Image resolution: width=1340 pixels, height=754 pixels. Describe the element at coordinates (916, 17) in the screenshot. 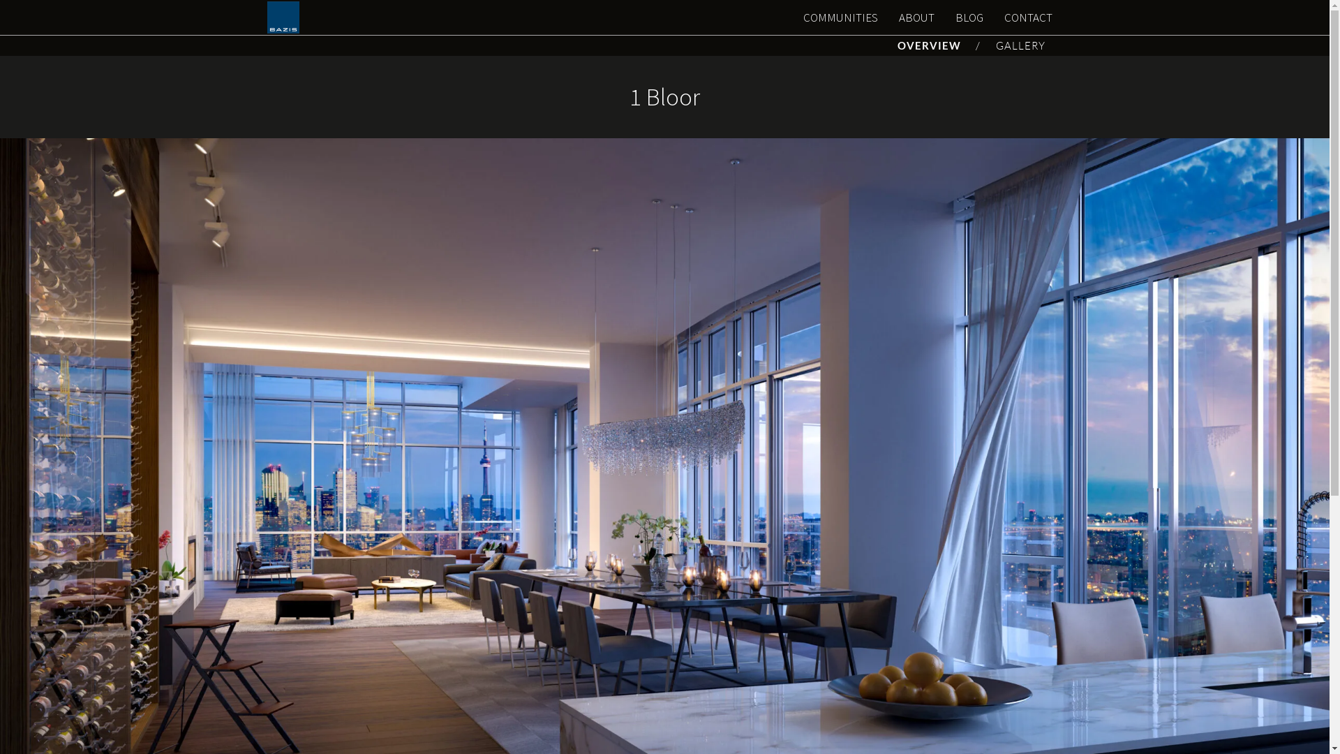

I see `ABOUT` at that location.